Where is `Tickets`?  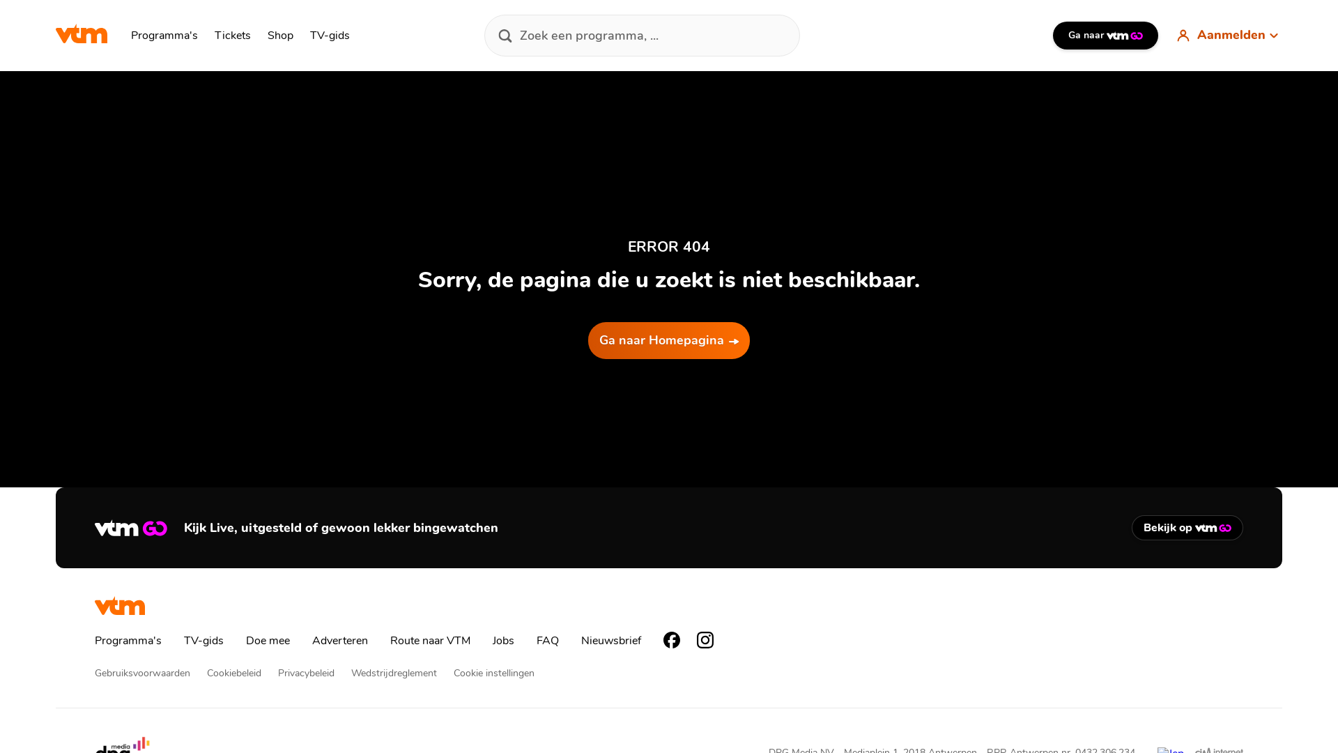 Tickets is located at coordinates (233, 36).